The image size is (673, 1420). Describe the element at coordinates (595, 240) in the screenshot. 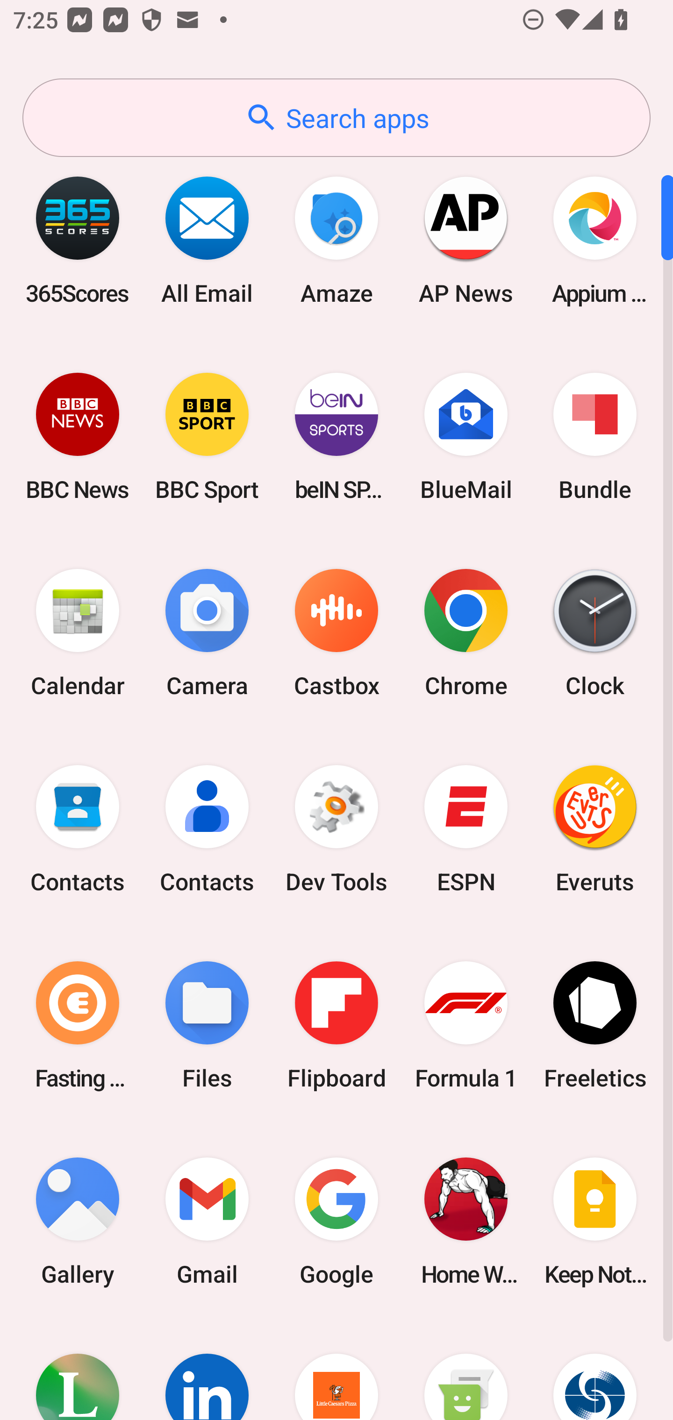

I see `Appium Settings` at that location.